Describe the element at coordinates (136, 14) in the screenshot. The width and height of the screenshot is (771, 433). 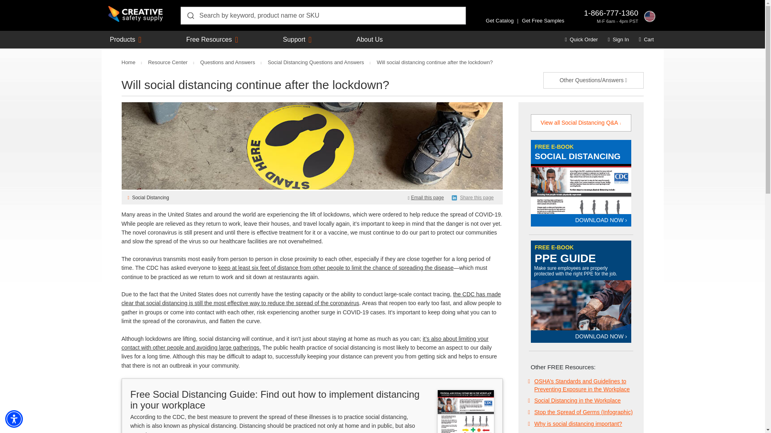
I see `Creative Safety Supply logo` at that location.